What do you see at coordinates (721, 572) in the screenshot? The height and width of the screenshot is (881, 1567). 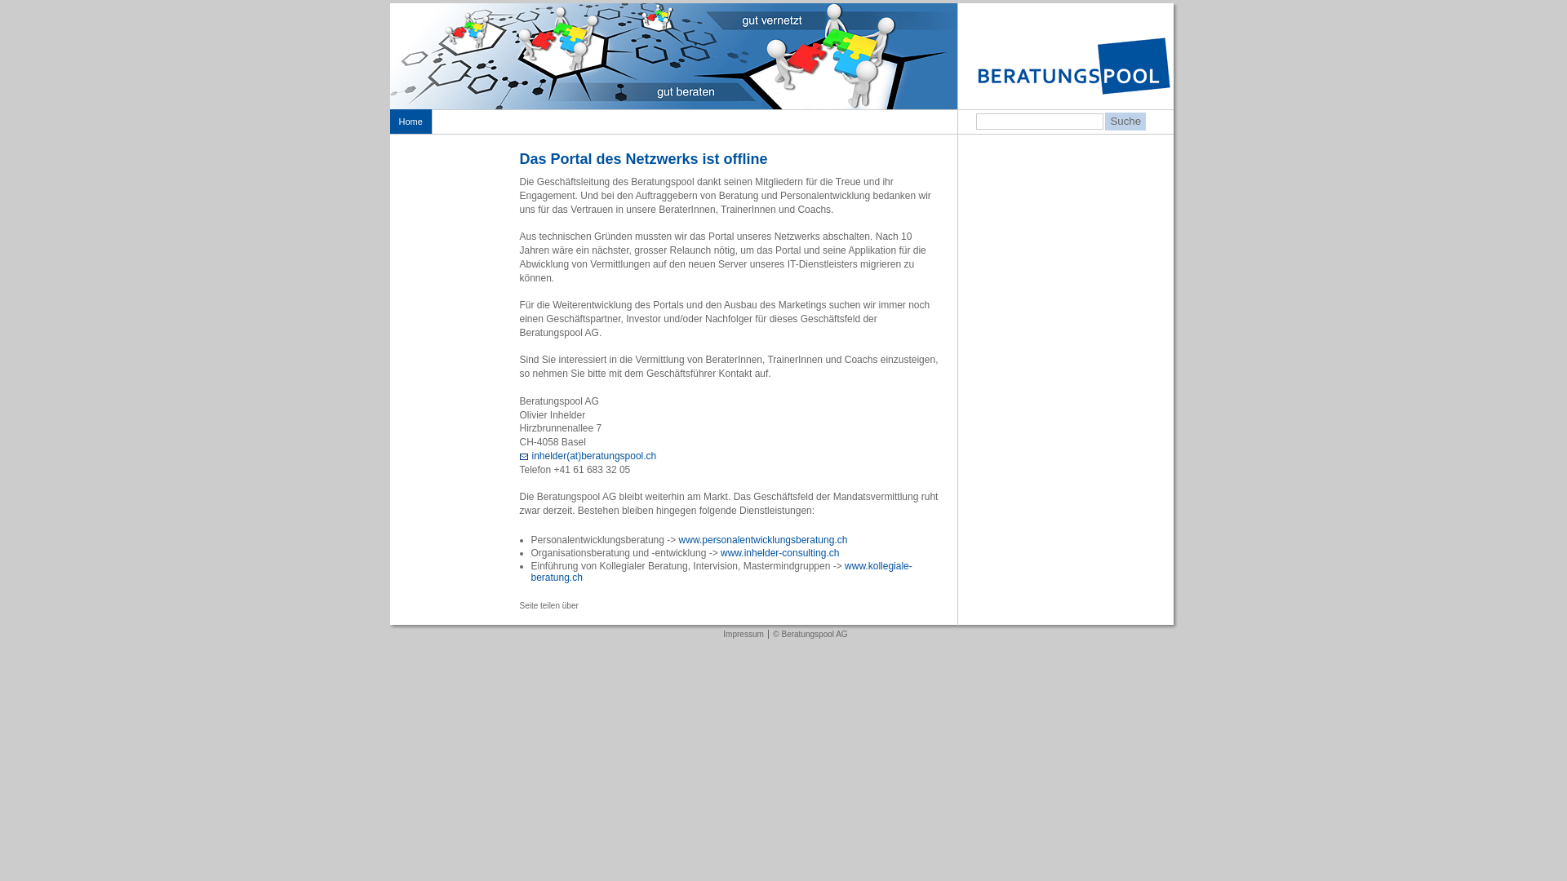 I see `www.kollegiale-beratung.ch` at bounding box center [721, 572].